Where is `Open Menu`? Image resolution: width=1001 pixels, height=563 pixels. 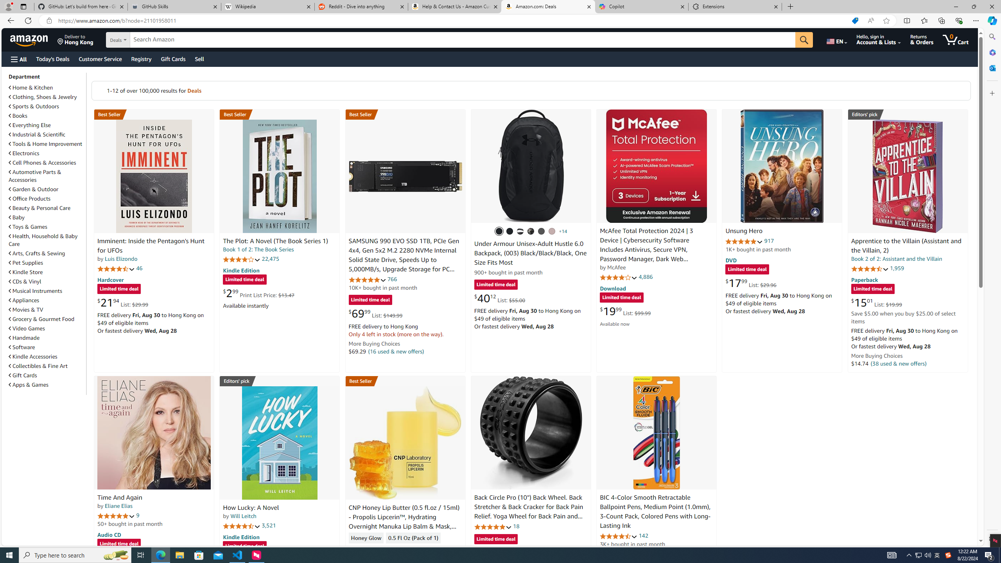
Open Menu is located at coordinates (18, 59).